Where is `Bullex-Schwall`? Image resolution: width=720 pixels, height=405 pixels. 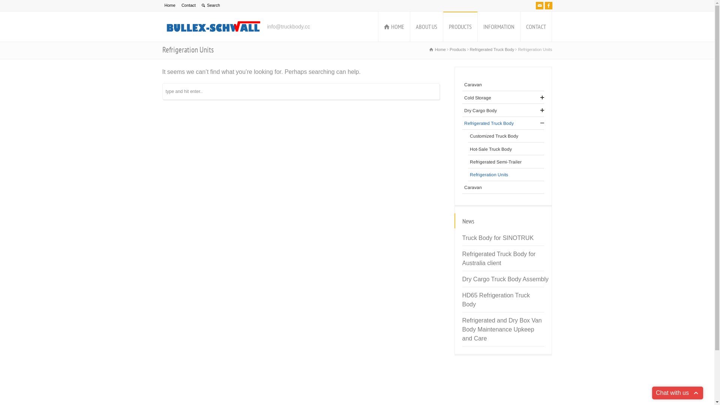 Bullex-Schwall is located at coordinates (213, 27).